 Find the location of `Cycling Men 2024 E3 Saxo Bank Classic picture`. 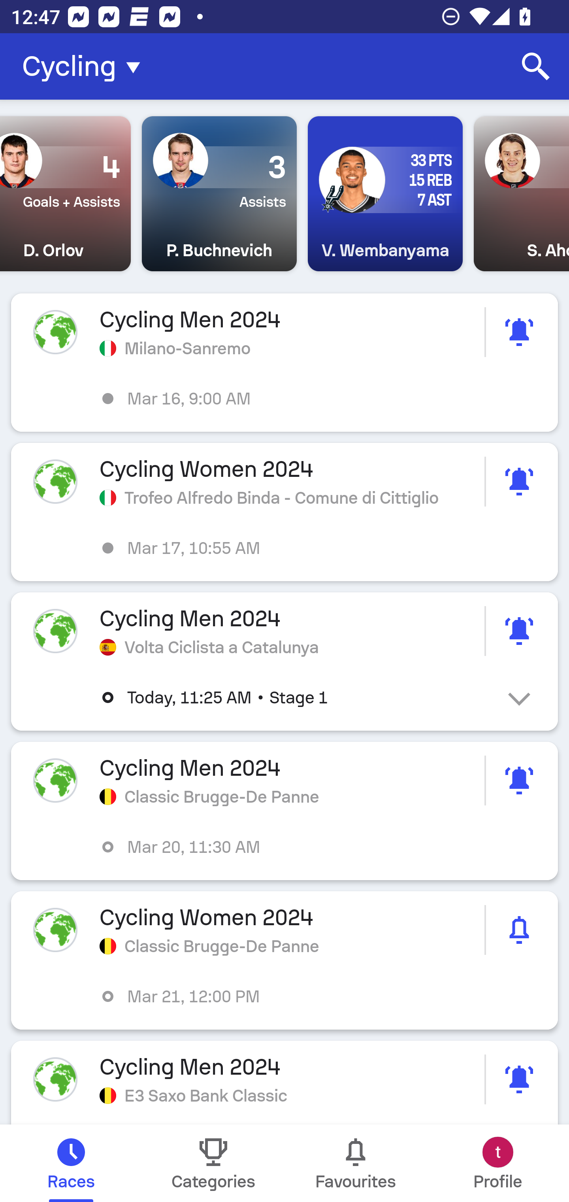

Cycling Men 2024 E3 Saxo Bank Classic picture is located at coordinates (284, 1083).